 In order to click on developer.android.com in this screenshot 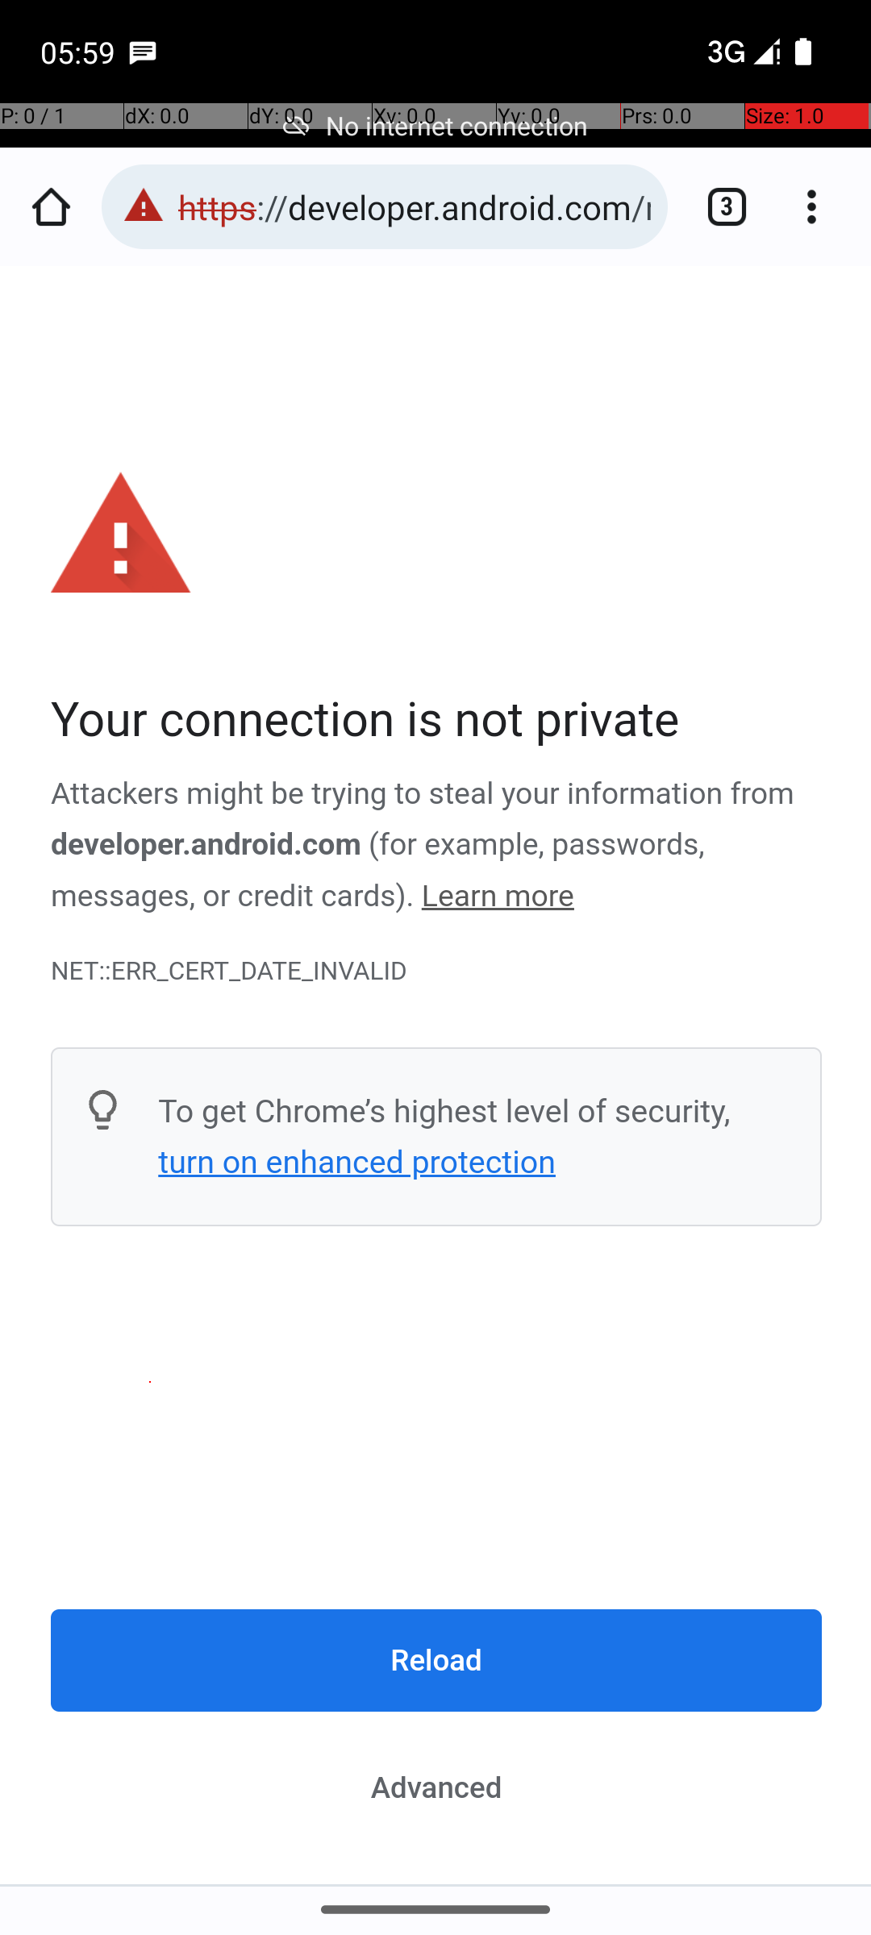, I will do `click(206, 845)`.